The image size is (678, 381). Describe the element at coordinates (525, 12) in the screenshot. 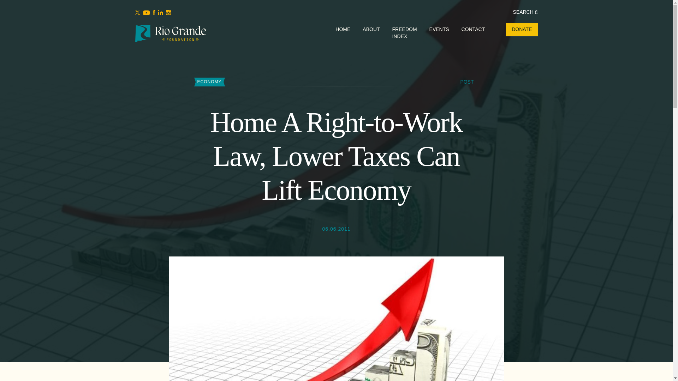

I see `SEARCH` at that location.